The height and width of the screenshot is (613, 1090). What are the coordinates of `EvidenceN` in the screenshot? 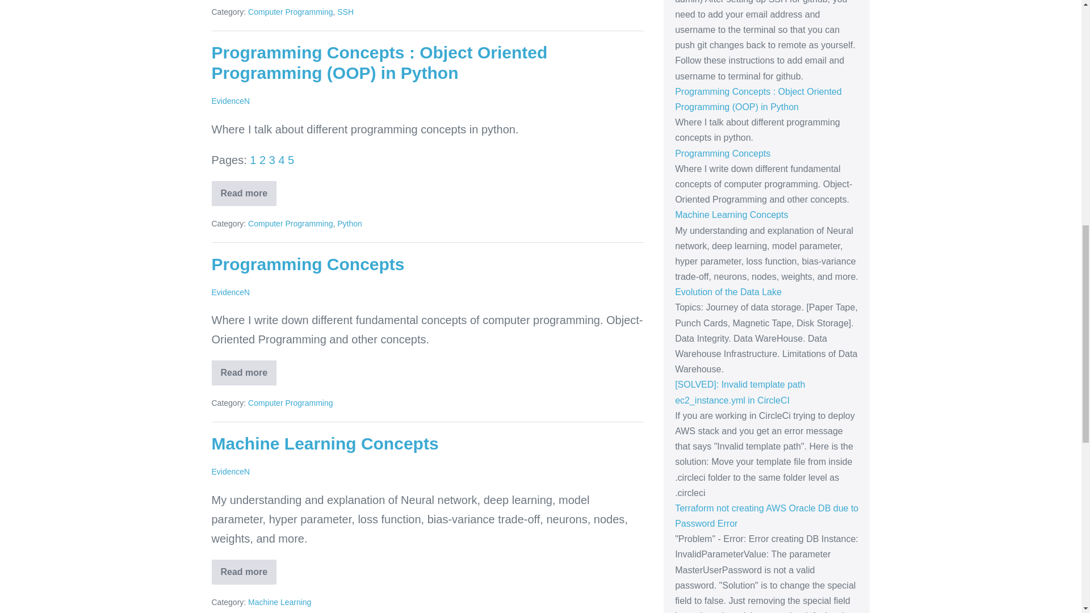 It's located at (230, 100).